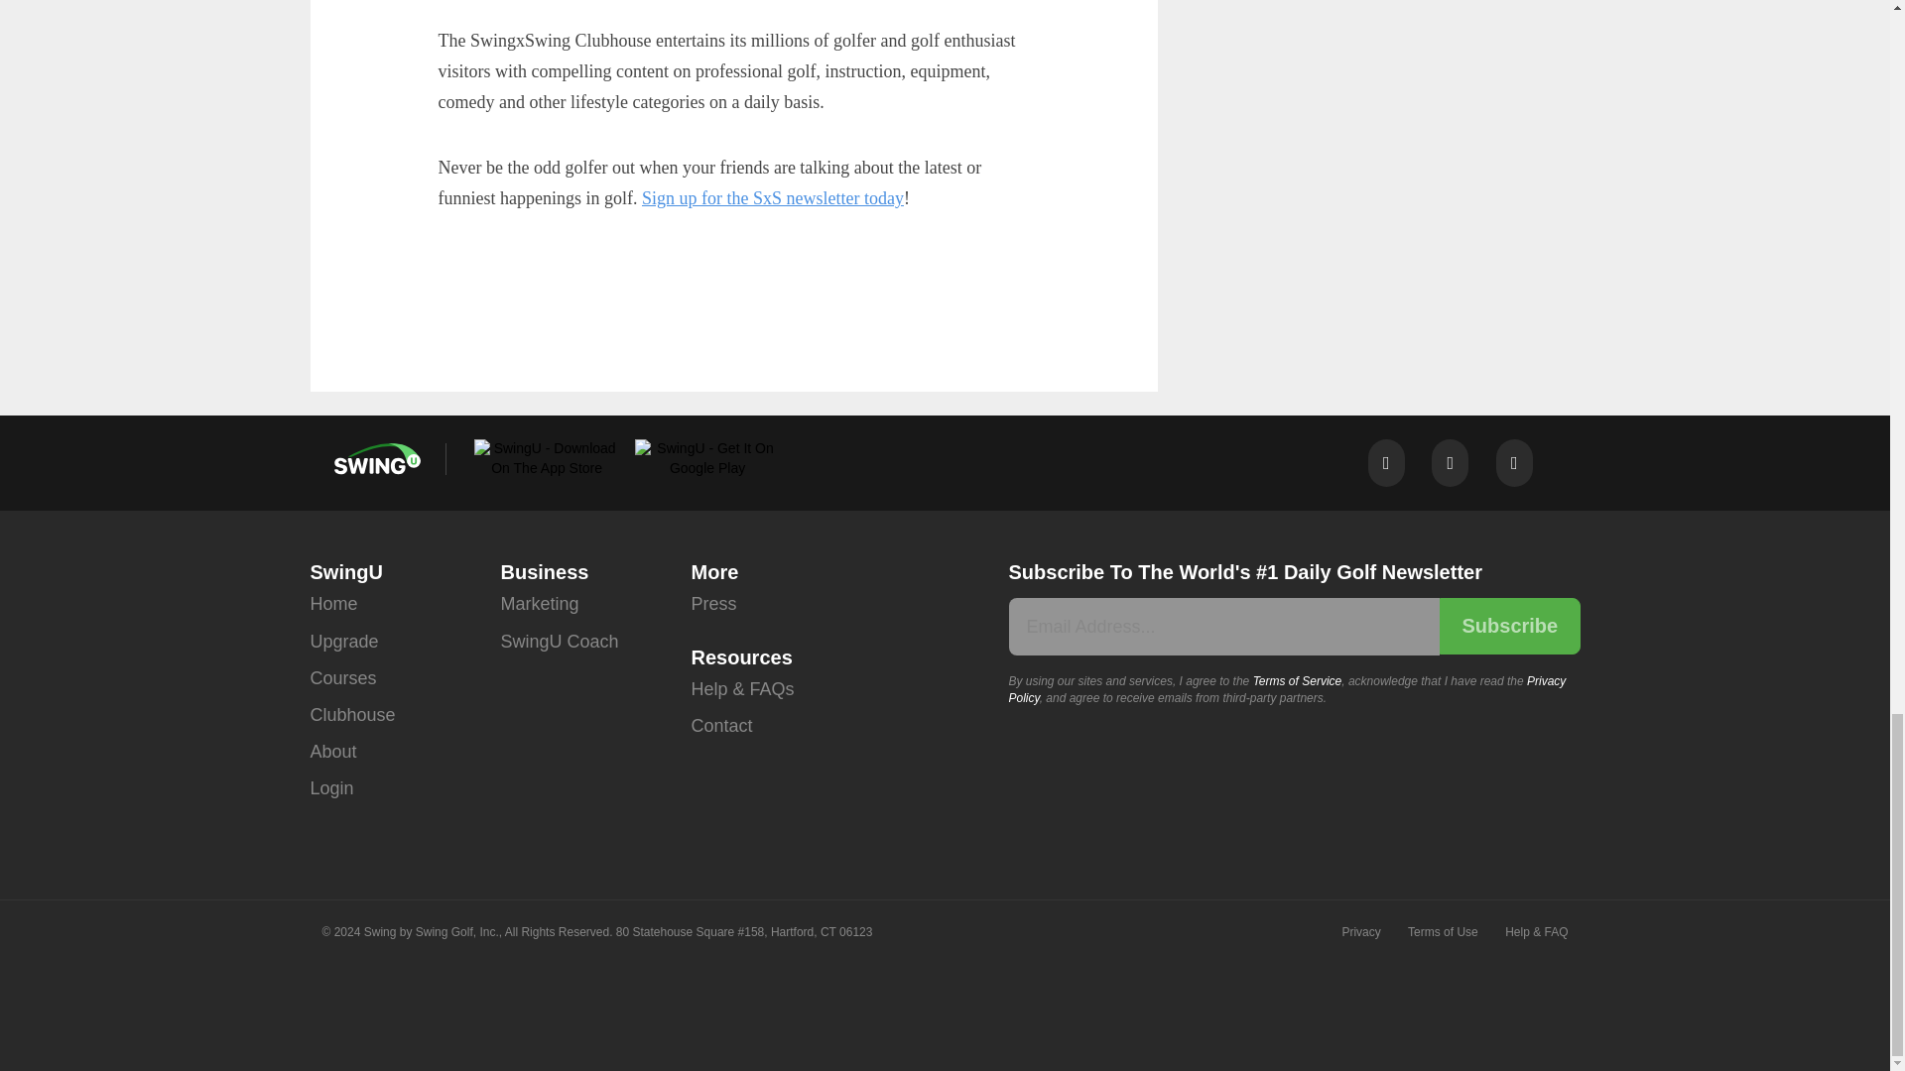 Image resolution: width=1905 pixels, height=1071 pixels. What do you see at coordinates (1298, 681) in the screenshot?
I see `Terms of Service` at bounding box center [1298, 681].